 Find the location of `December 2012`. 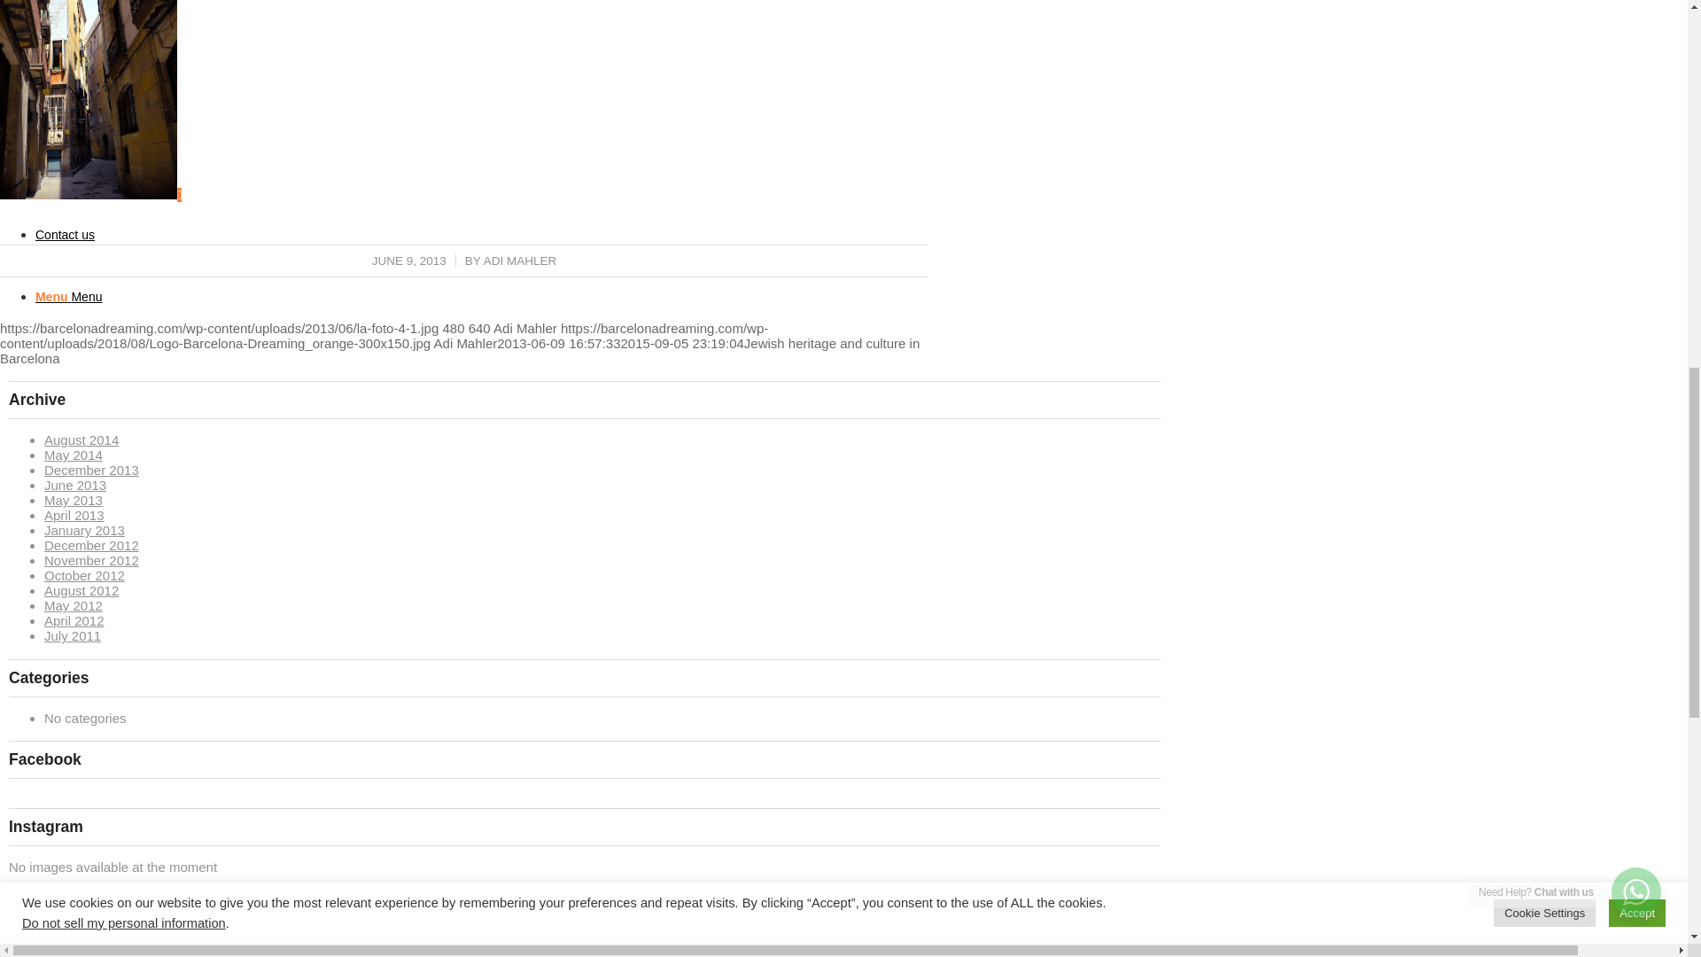

December 2012 is located at coordinates (91, 545).